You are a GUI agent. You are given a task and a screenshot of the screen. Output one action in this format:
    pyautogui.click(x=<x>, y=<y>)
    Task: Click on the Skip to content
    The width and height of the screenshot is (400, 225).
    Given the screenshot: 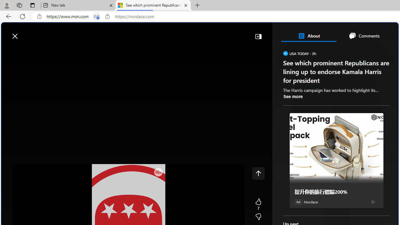 What is the action you would take?
    pyautogui.click(x=27, y=33)
    